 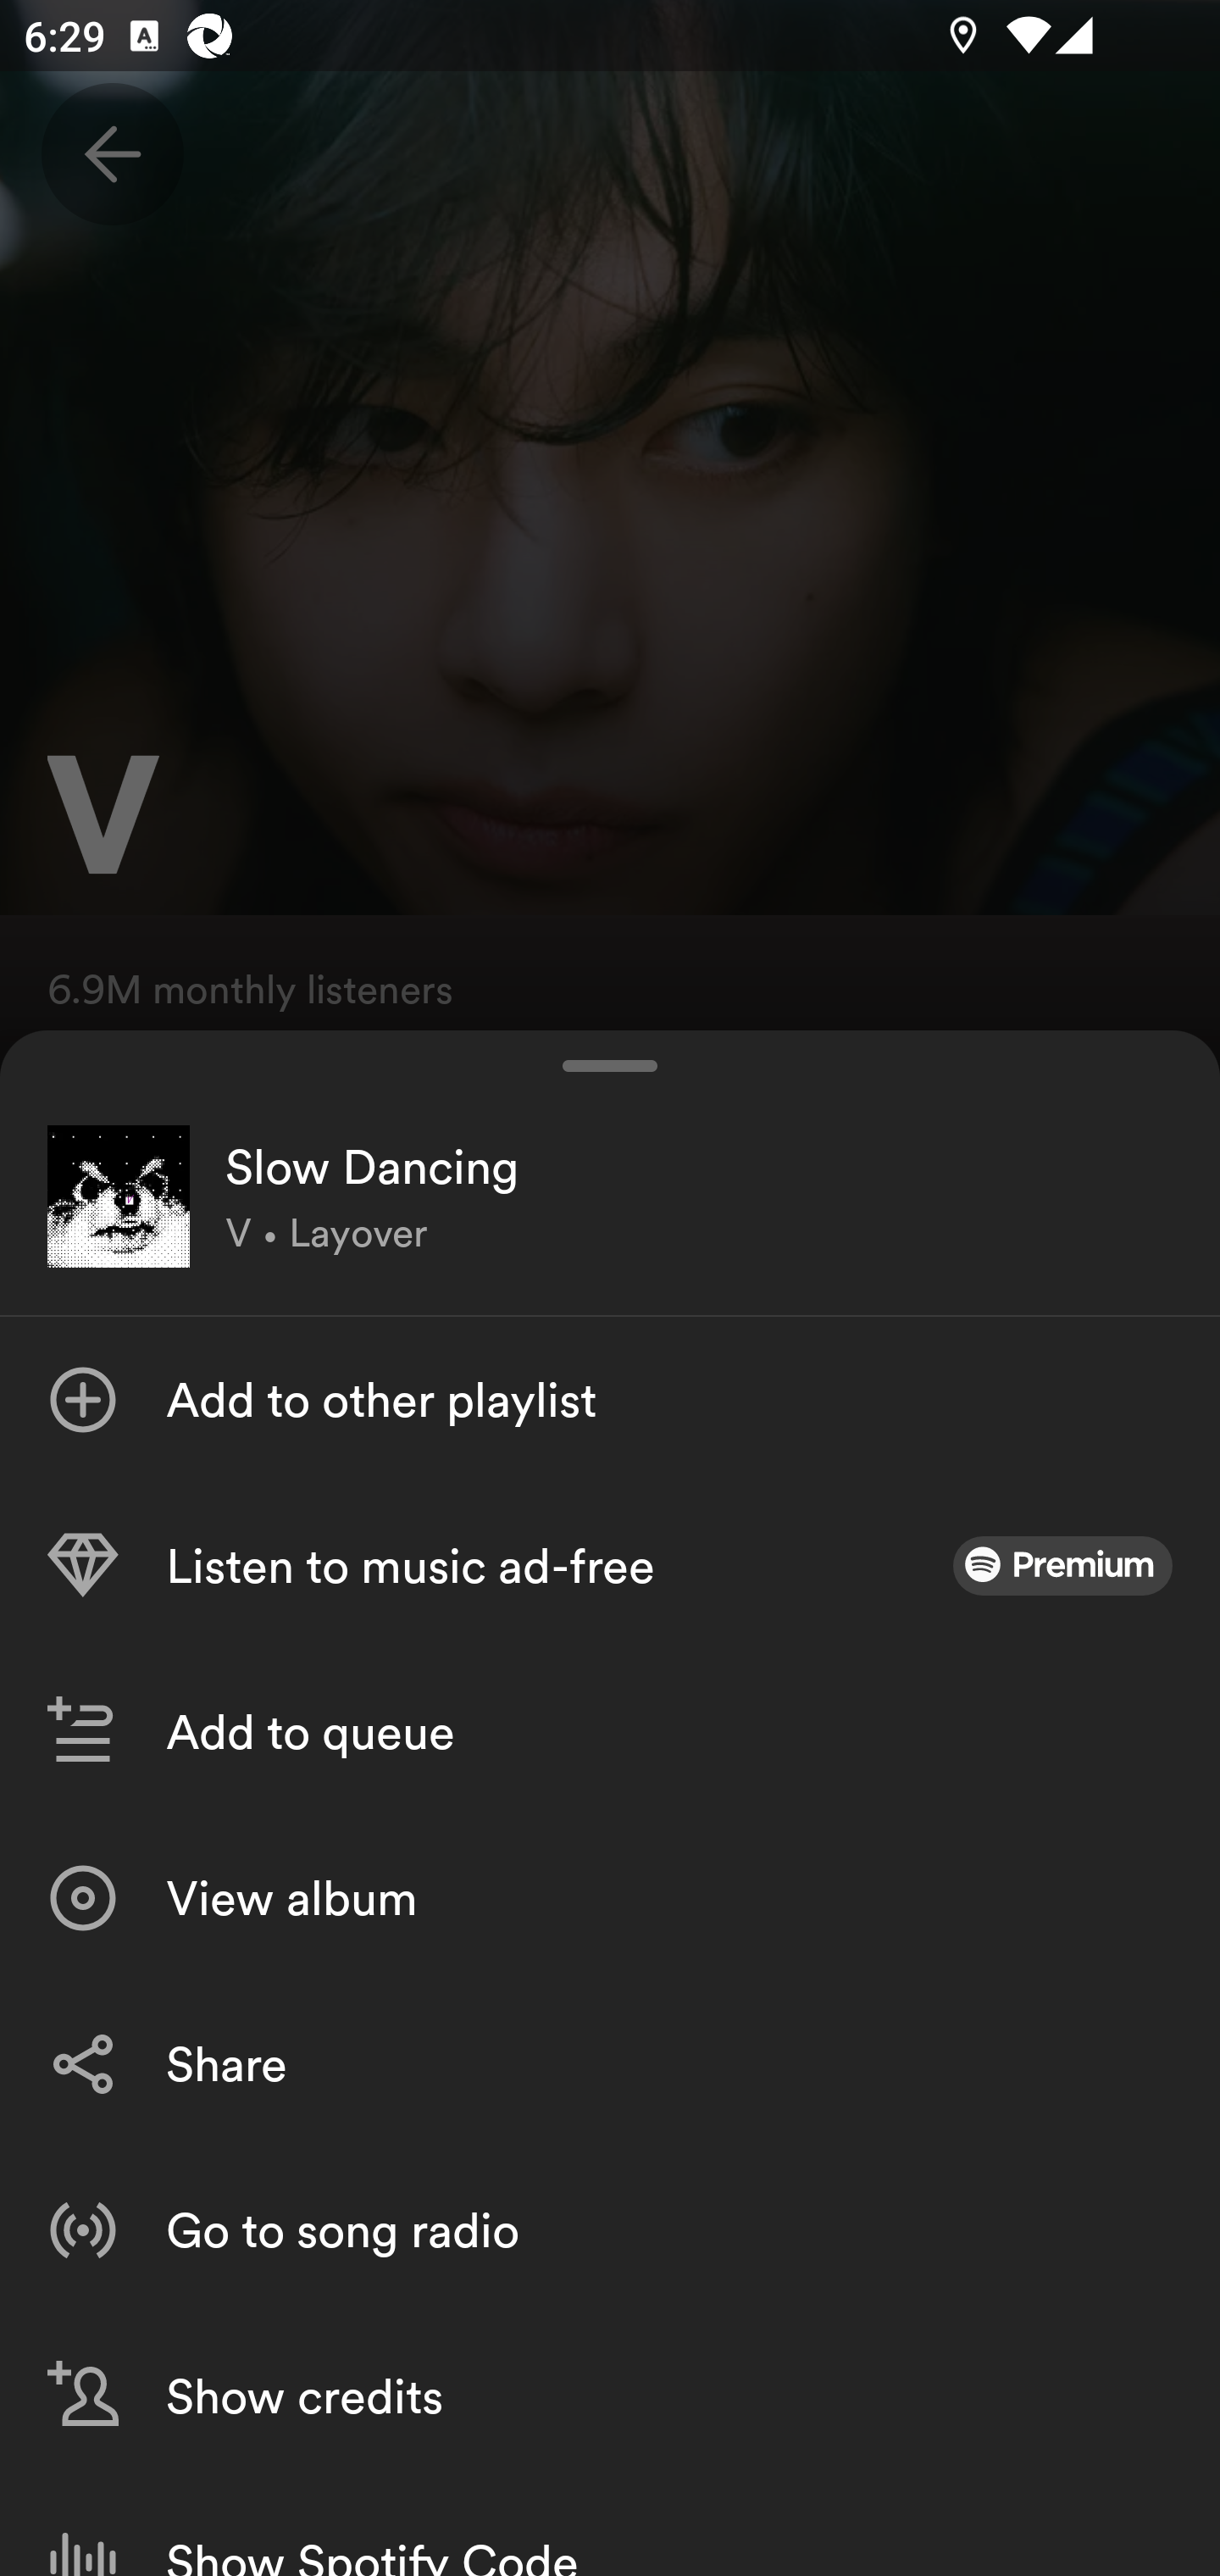 What do you see at coordinates (610, 1732) in the screenshot?
I see `Add to queue` at bounding box center [610, 1732].